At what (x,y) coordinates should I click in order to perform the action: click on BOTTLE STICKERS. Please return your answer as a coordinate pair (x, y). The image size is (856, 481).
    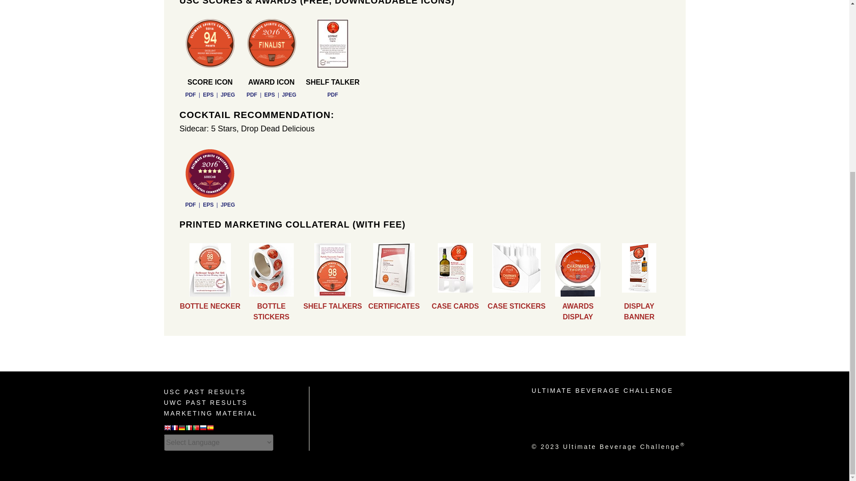
    Looking at the image, I should click on (271, 312).